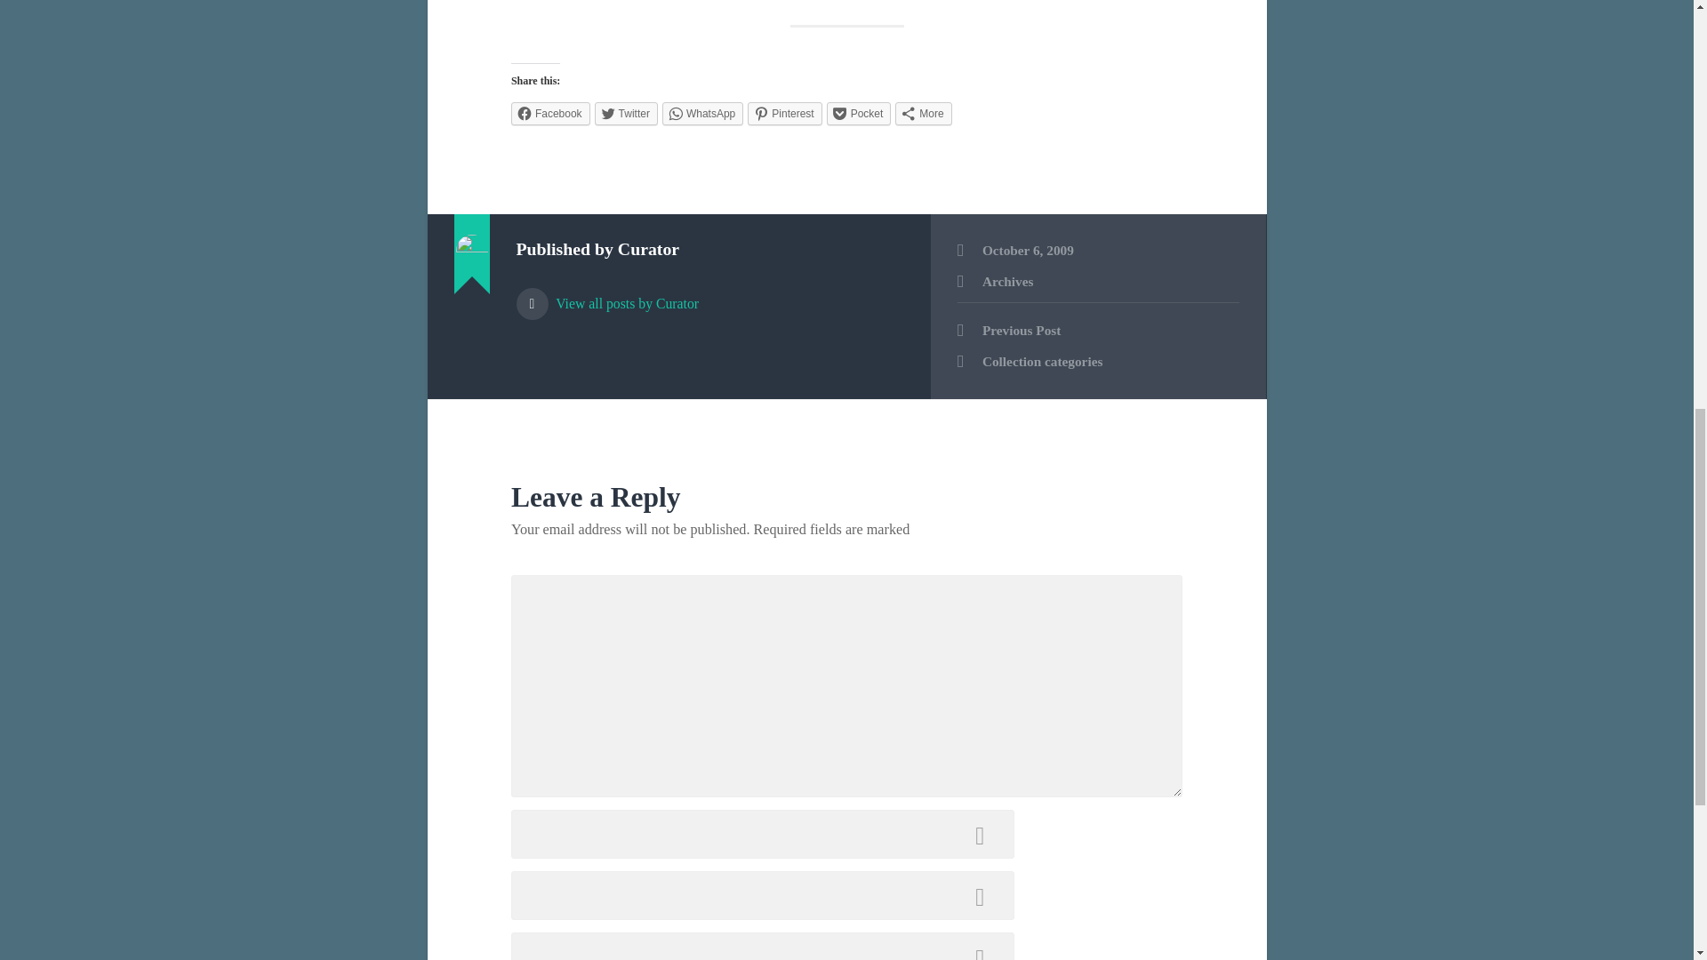  What do you see at coordinates (859, 114) in the screenshot?
I see `Pocket` at bounding box center [859, 114].